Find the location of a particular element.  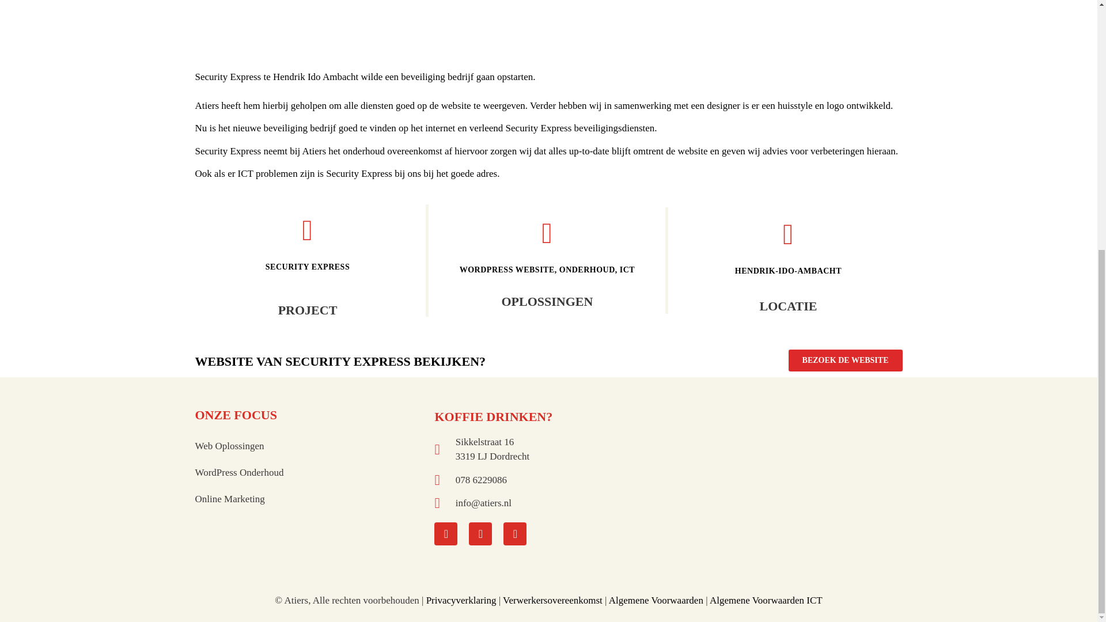

Online Marketing is located at coordinates (308, 499).